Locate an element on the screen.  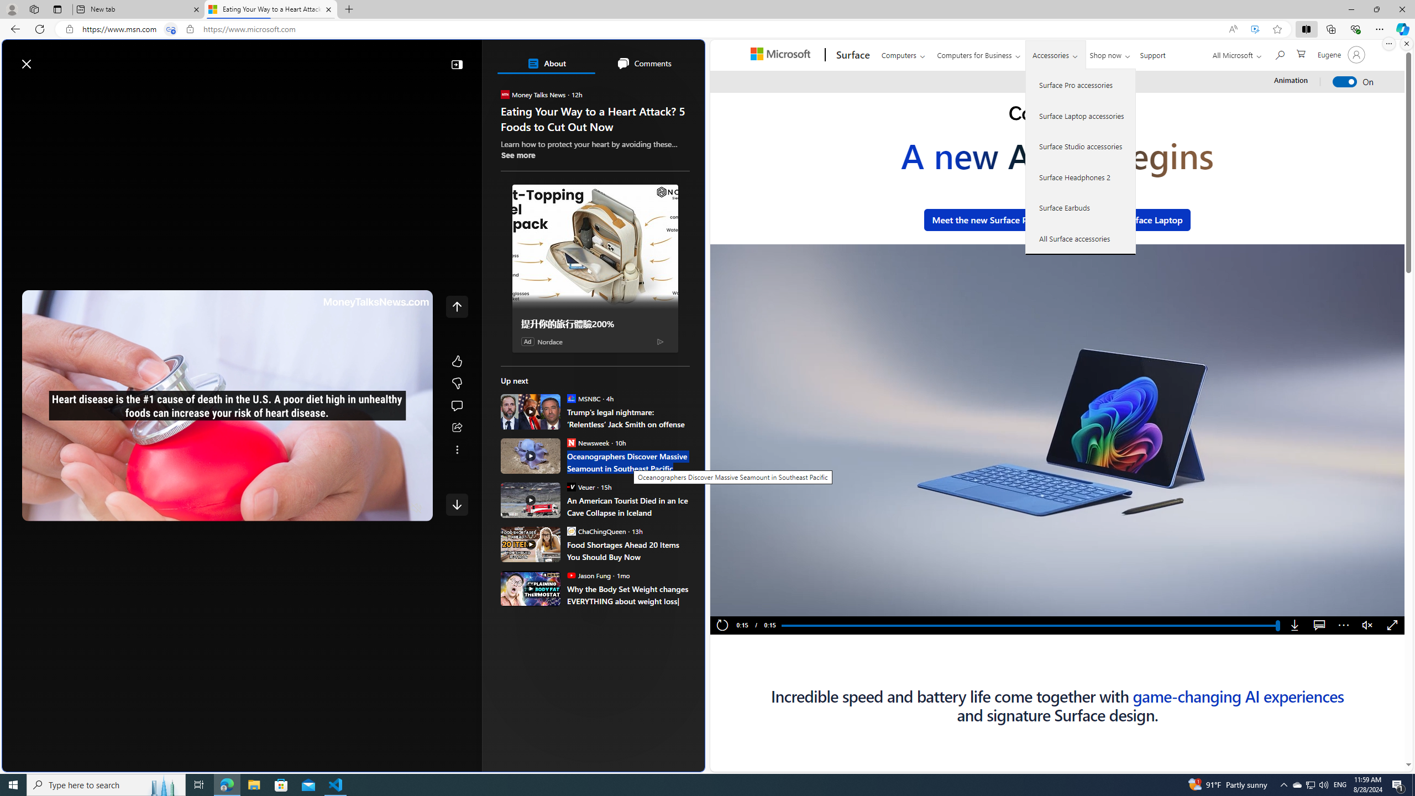
Replay is located at coordinates (722, 626).